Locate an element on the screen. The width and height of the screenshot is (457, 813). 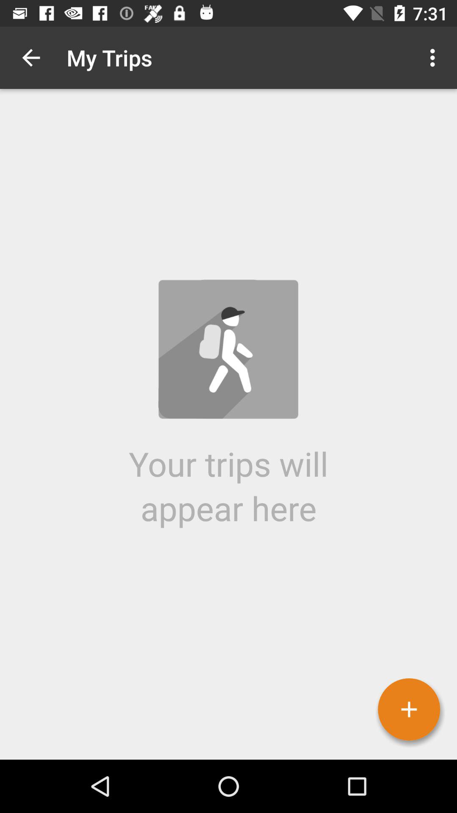
open icon to the left of the my trips icon is located at coordinates (31, 58).